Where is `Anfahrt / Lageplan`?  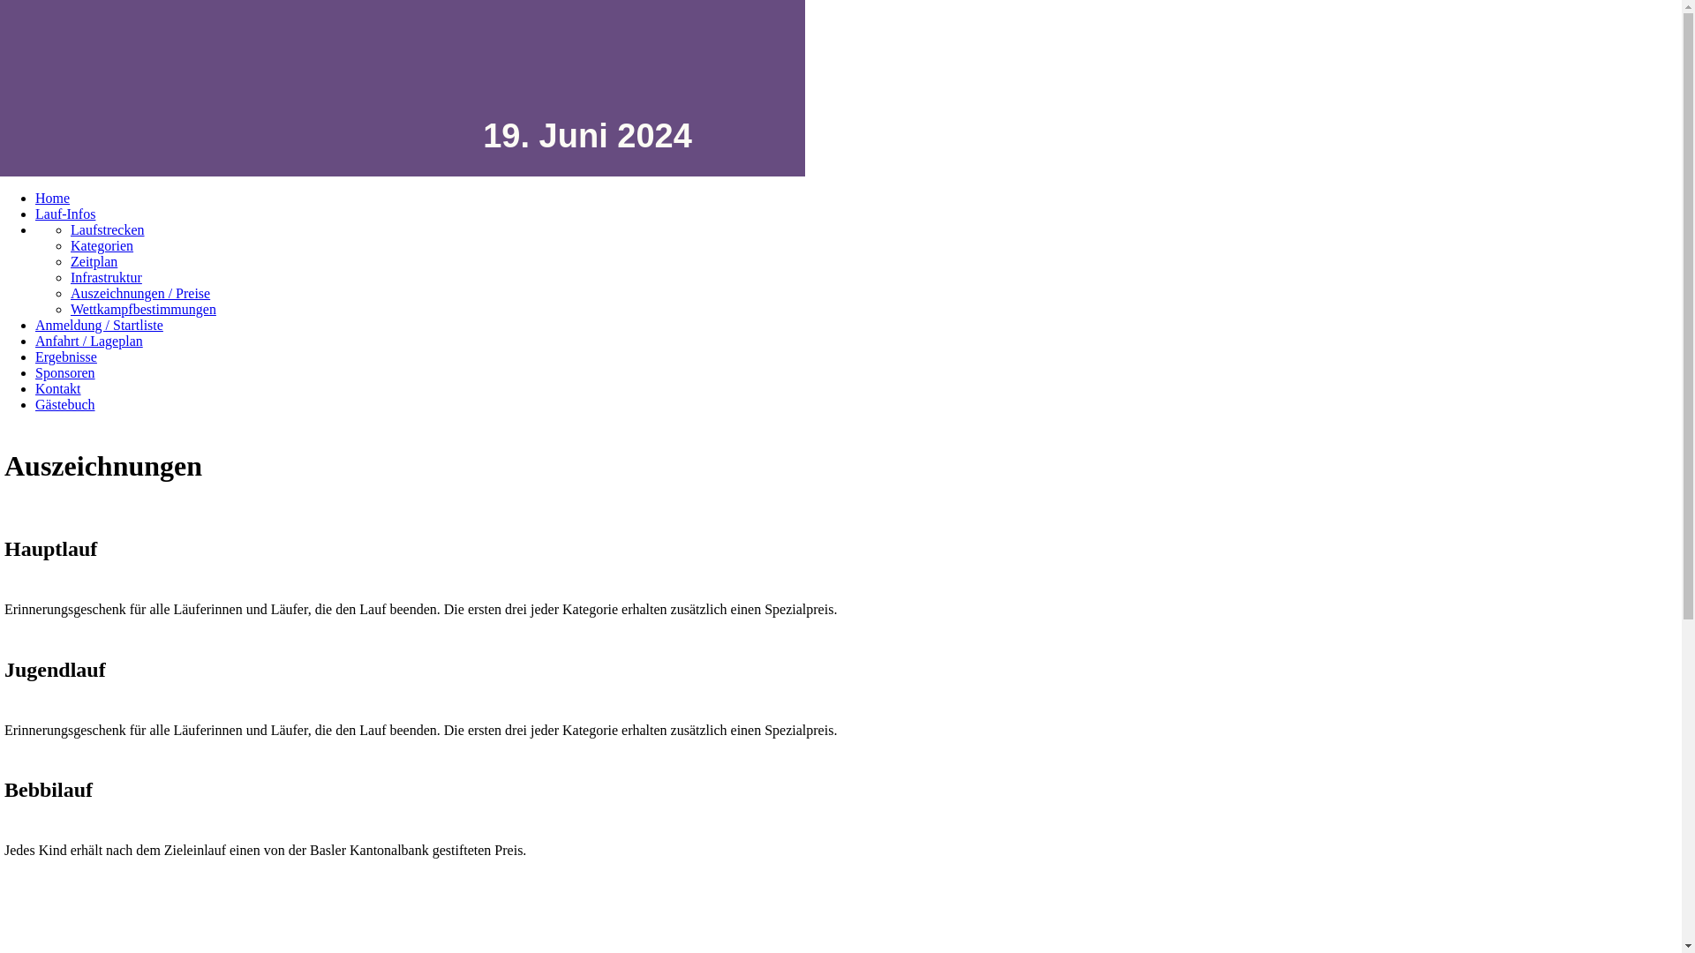
Anfahrt / Lageplan is located at coordinates (89, 341).